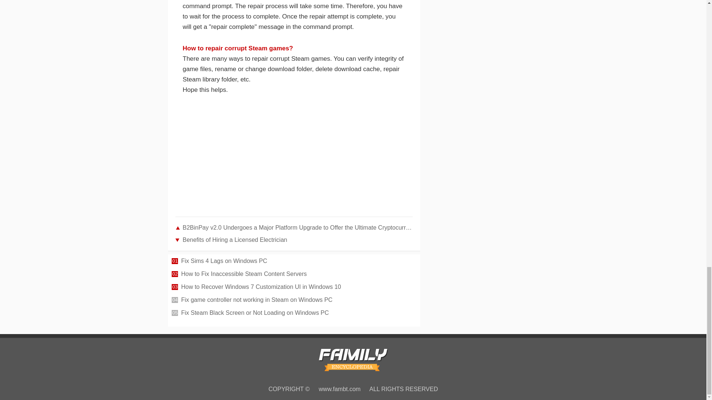 This screenshot has width=712, height=400. What do you see at coordinates (298, 301) in the screenshot?
I see `Fix game controller not working in Steam on Windows PC ` at bounding box center [298, 301].